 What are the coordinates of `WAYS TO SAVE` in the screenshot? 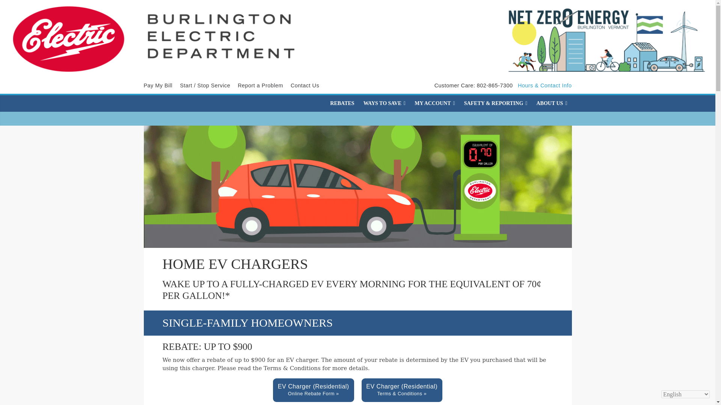 It's located at (385, 103).